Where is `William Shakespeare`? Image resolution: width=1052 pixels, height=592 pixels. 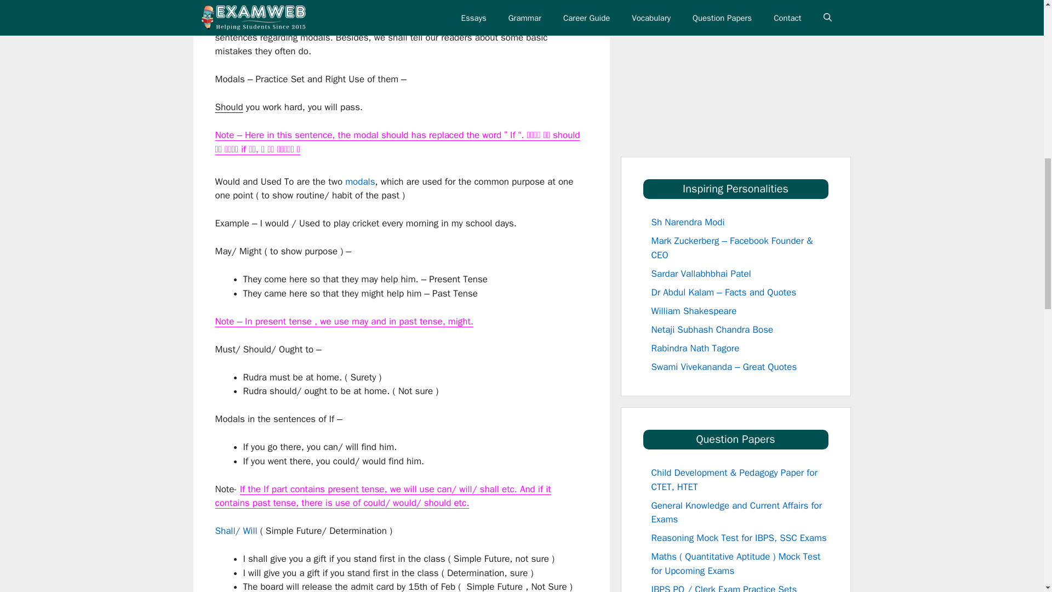
William Shakespeare is located at coordinates (694, 310).